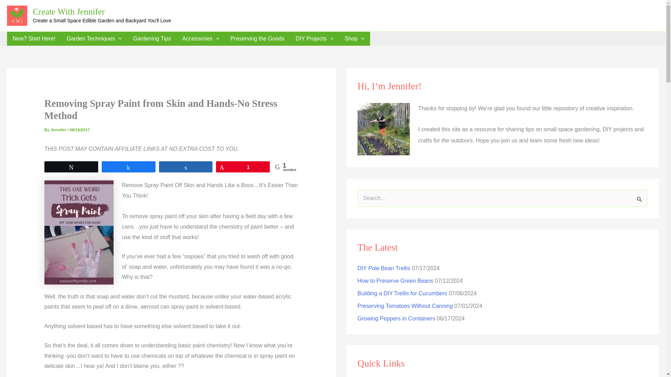 Image resolution: width=671 pixels, height=377 pixels. What do you see at coordinates (59, 130) in the screenshot?
I see `View all posts by Jennifer` at bounding box center [59, 130].